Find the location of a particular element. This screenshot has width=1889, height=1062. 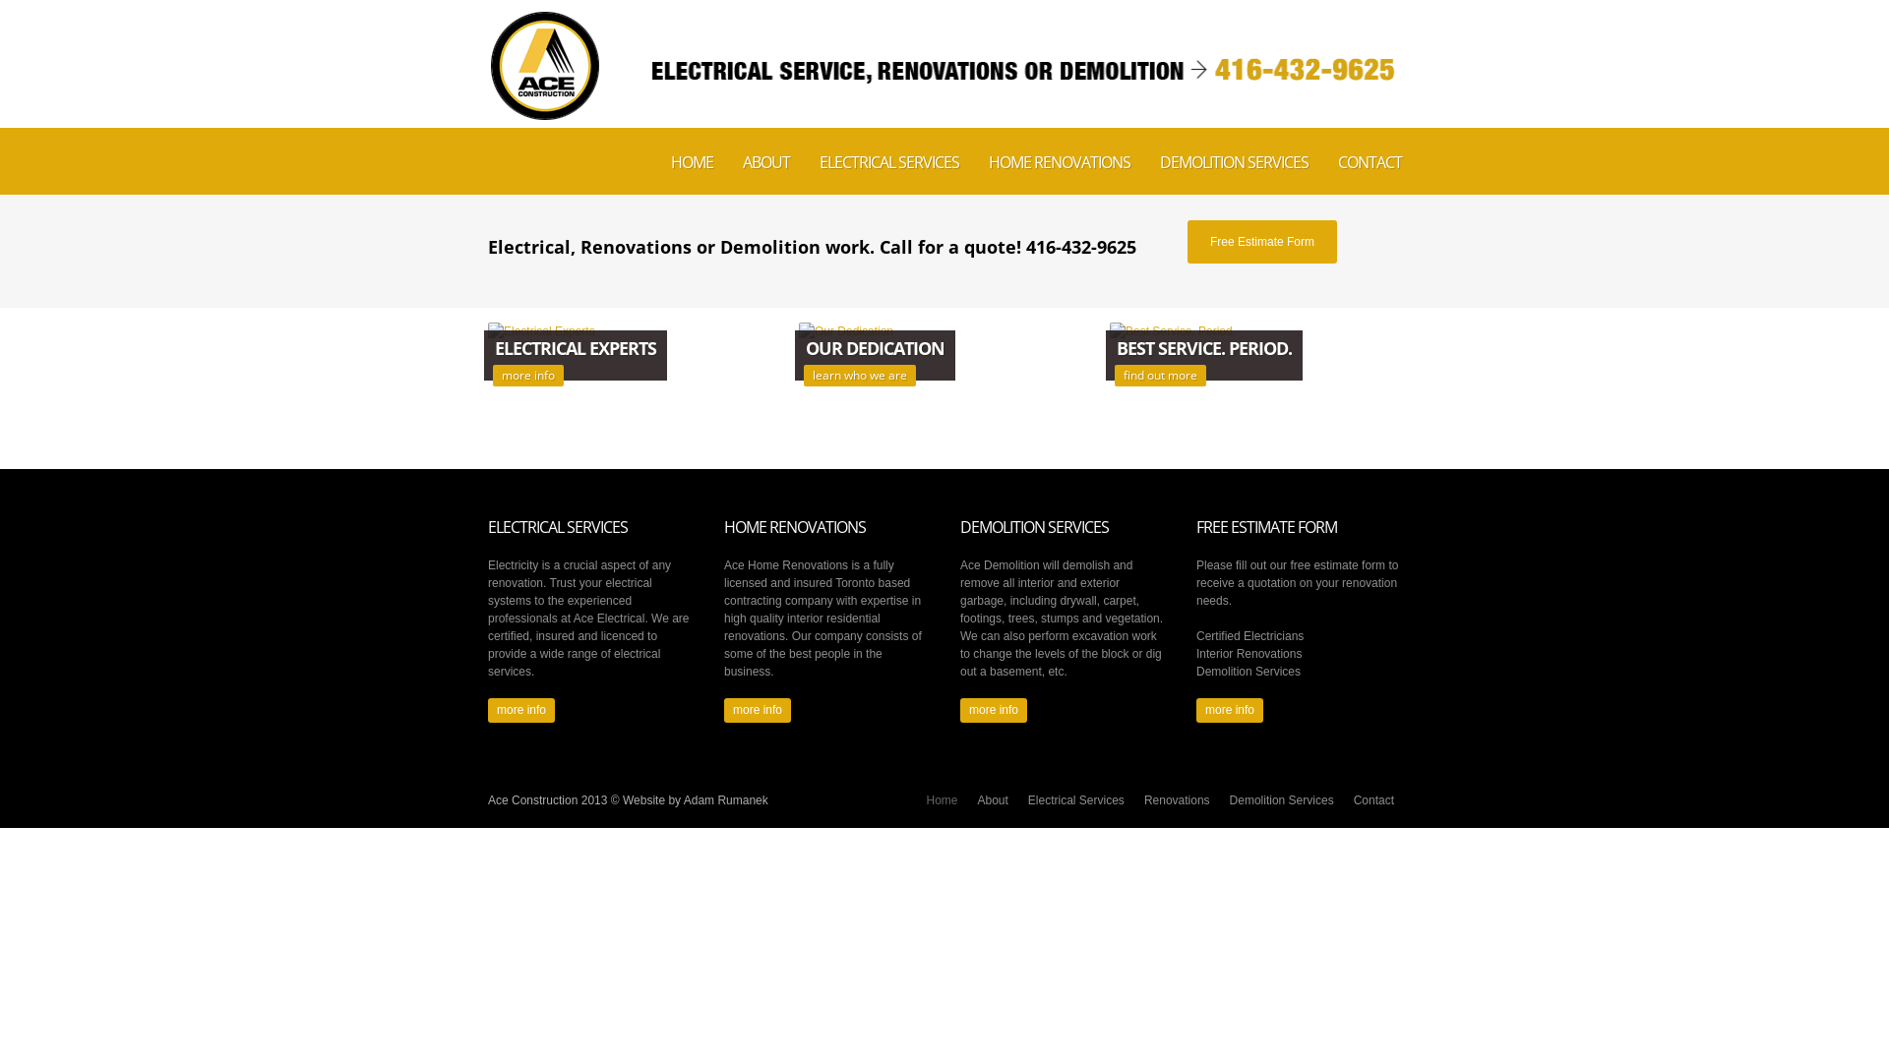

About is located at coordinates (992, 801).